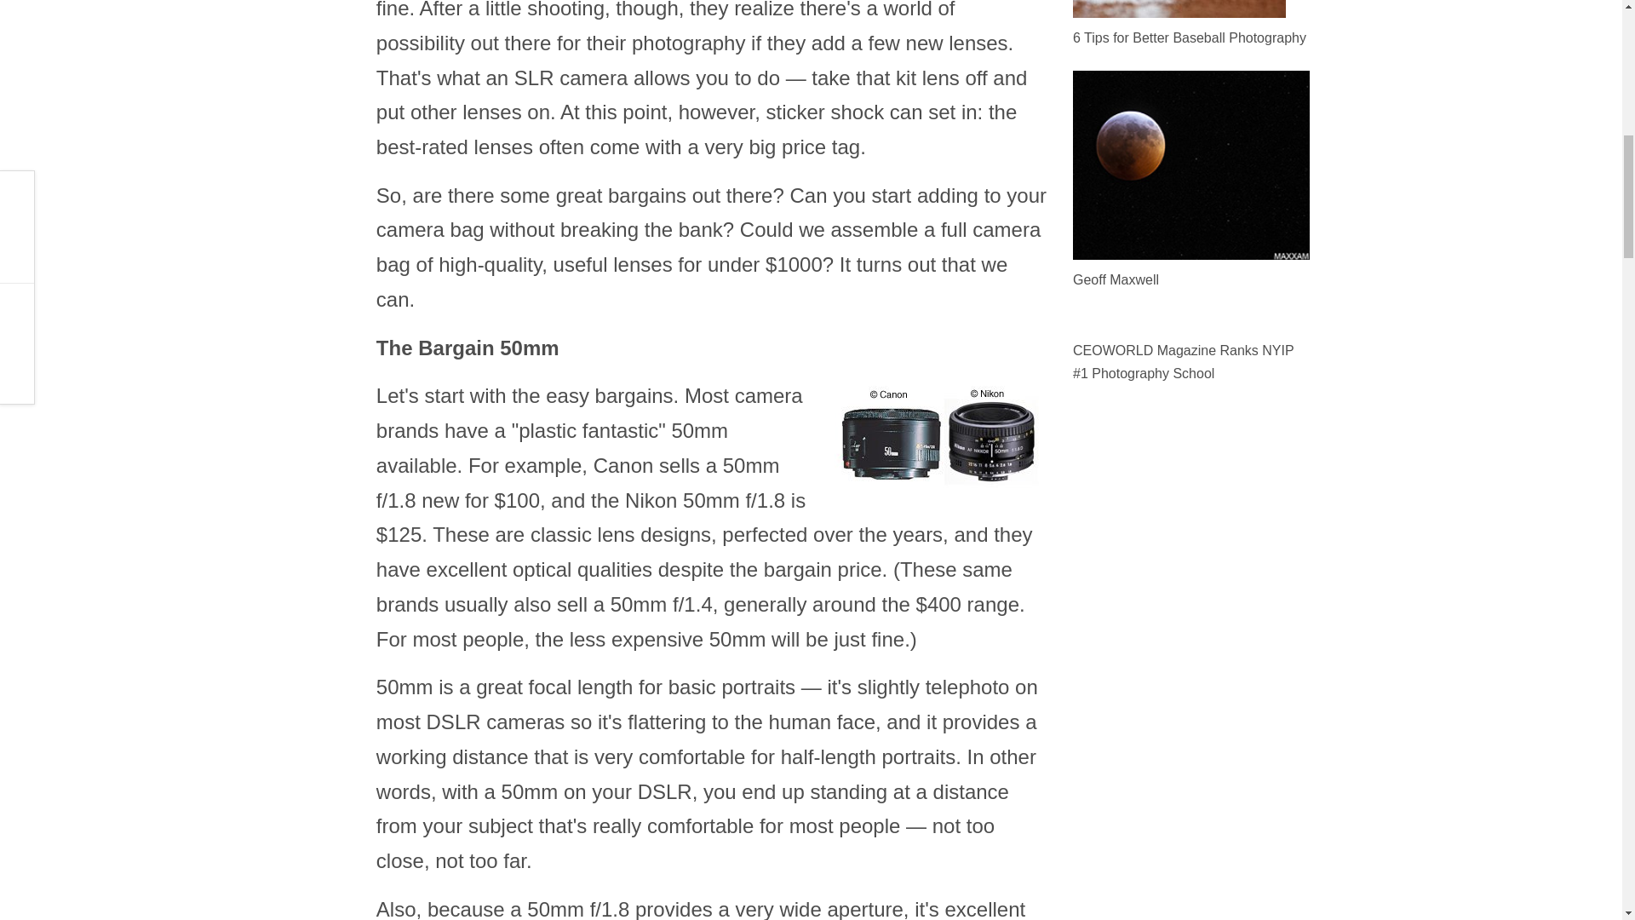 This screenshot has width=1635, height=920. Describe the element at coordinates (1179, 9) in the screenshot. I see `6 Tips for Better Baseball Photography` at that location.